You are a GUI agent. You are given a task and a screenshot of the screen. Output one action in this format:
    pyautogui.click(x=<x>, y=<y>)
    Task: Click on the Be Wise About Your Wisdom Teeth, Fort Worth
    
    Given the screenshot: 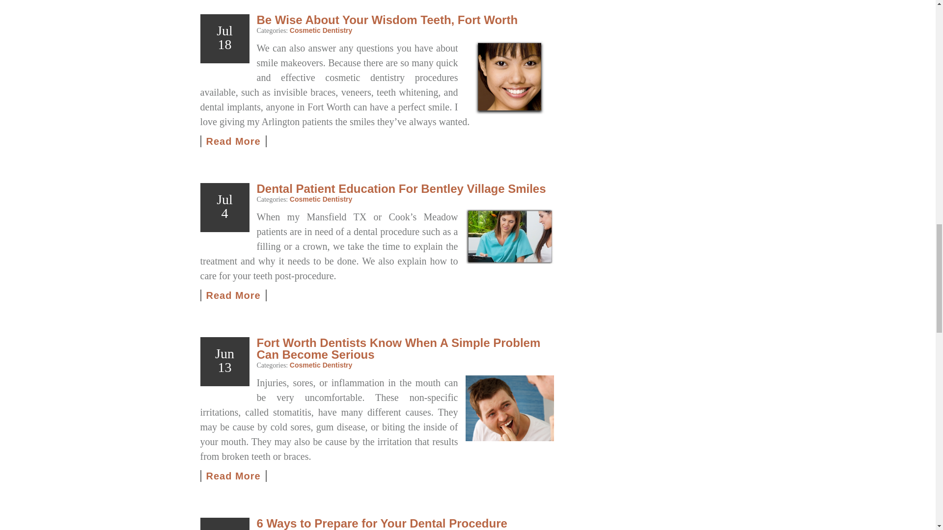 What is the action you would take?
    pyautogui.click(x=510, y=78)
    